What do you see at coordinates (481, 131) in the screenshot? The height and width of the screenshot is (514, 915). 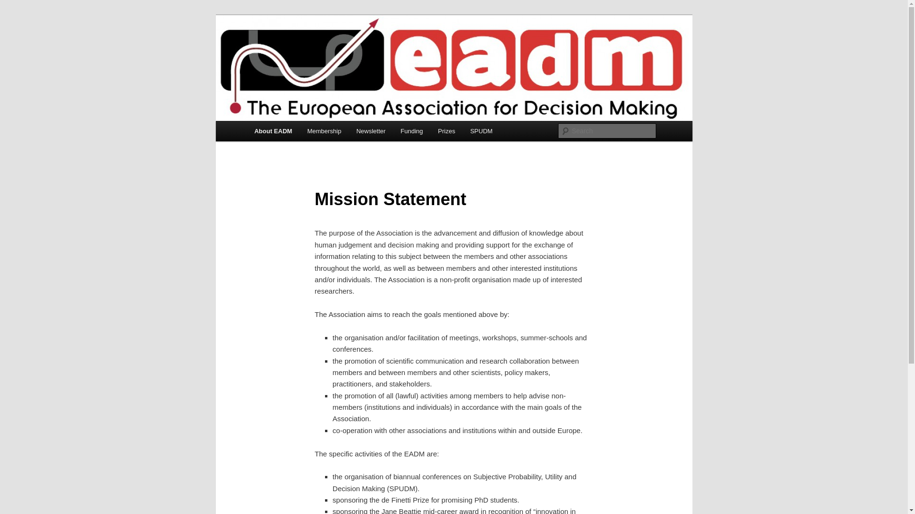 I see `SPUDM` at bounding box center [481, 131].